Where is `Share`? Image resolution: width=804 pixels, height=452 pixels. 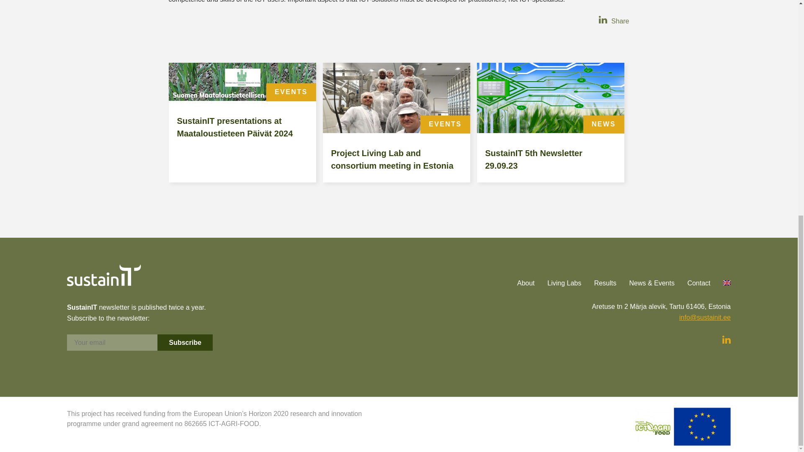
Share is located at coordinates (619, 21).